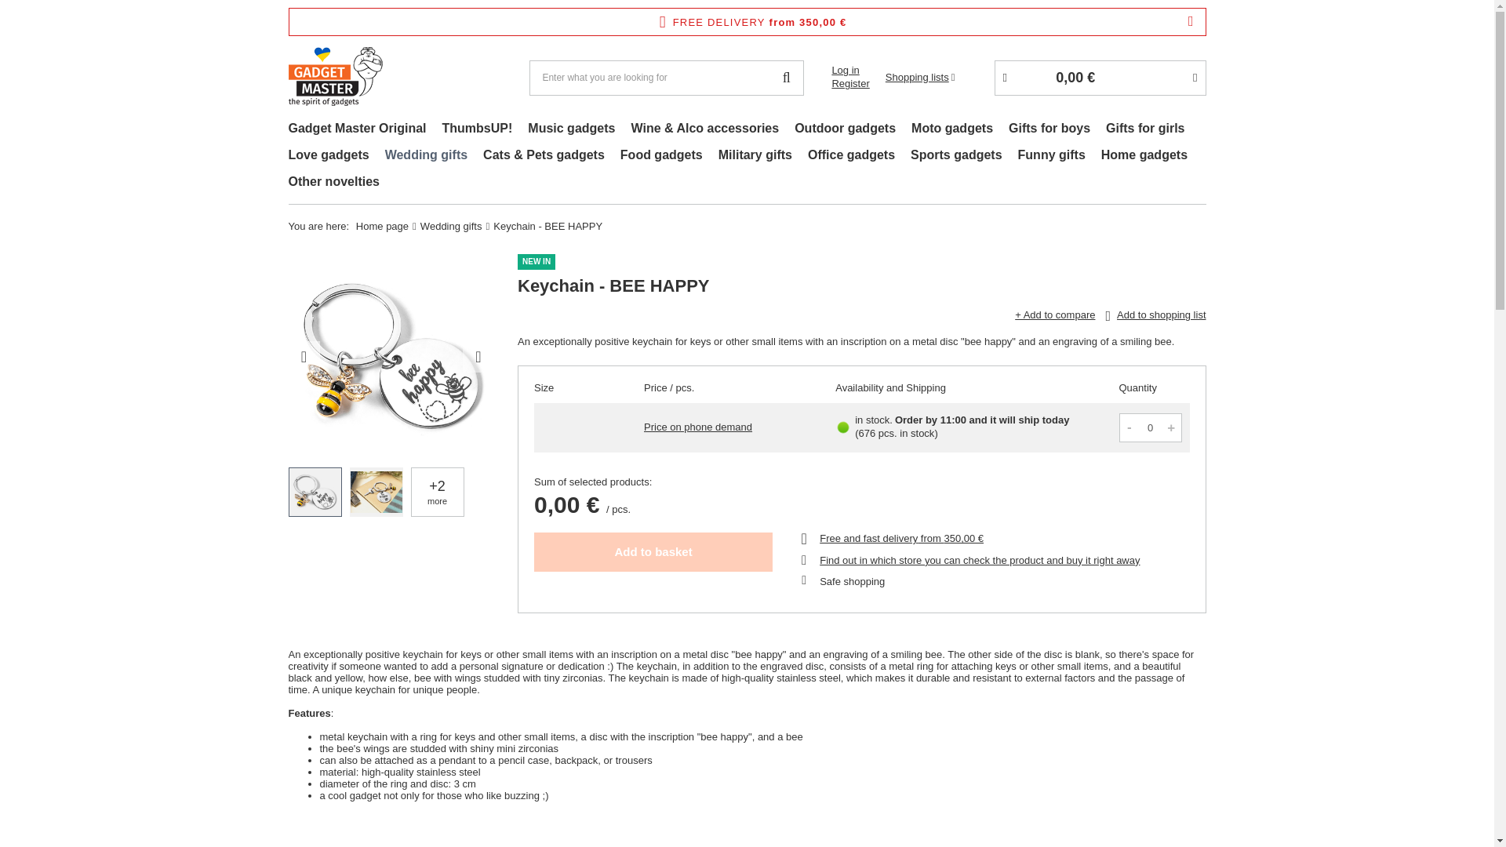  I want to click on Gifts for girls, so click(1145, 130).